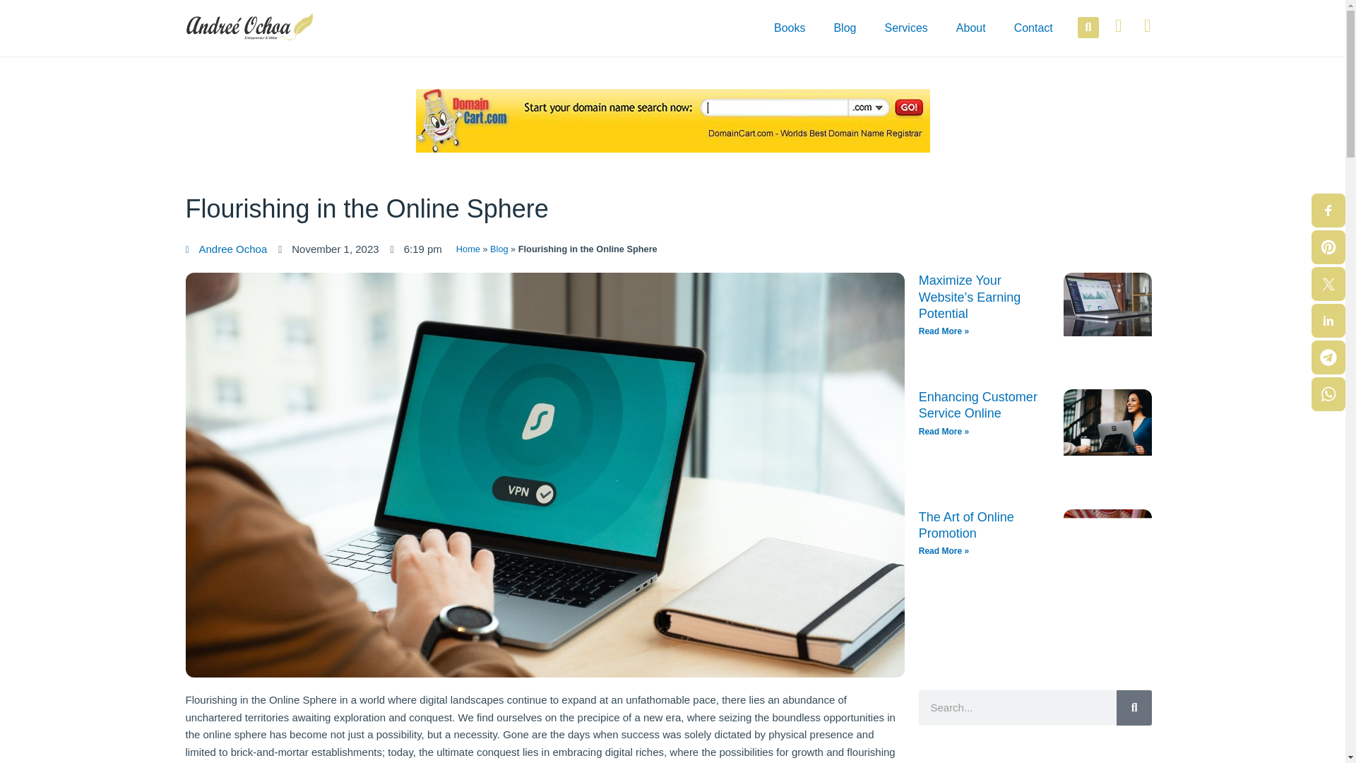  What do you see at coordinates (672, 119) in the screenshot?
I see `Search for a new domain name` at bounding box center [672, 119].